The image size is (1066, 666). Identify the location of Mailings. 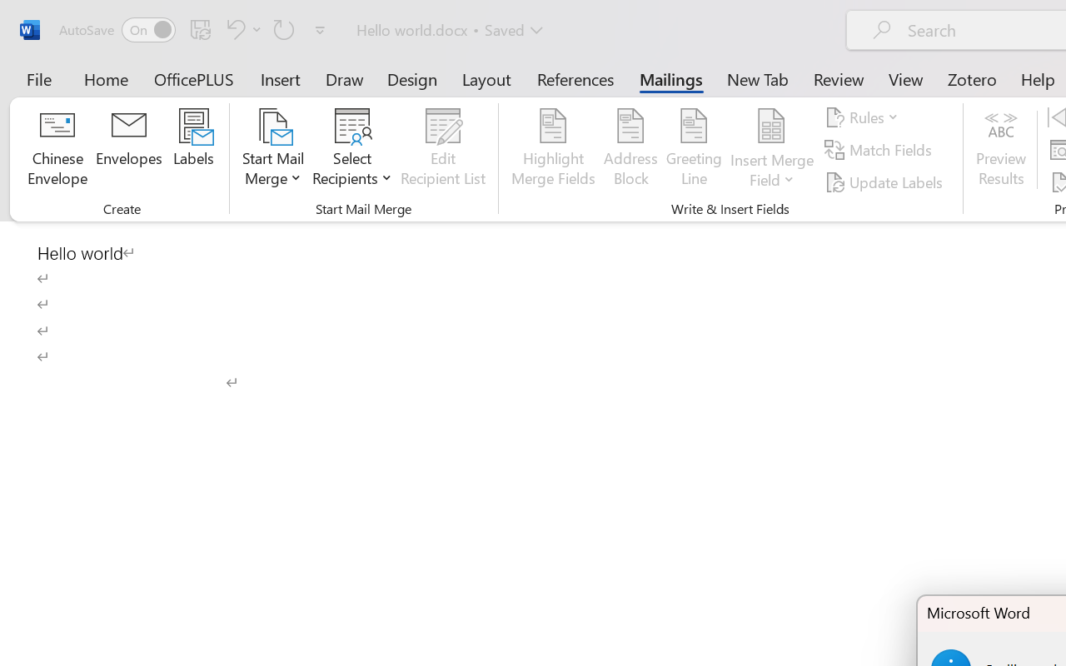
(671, 78).